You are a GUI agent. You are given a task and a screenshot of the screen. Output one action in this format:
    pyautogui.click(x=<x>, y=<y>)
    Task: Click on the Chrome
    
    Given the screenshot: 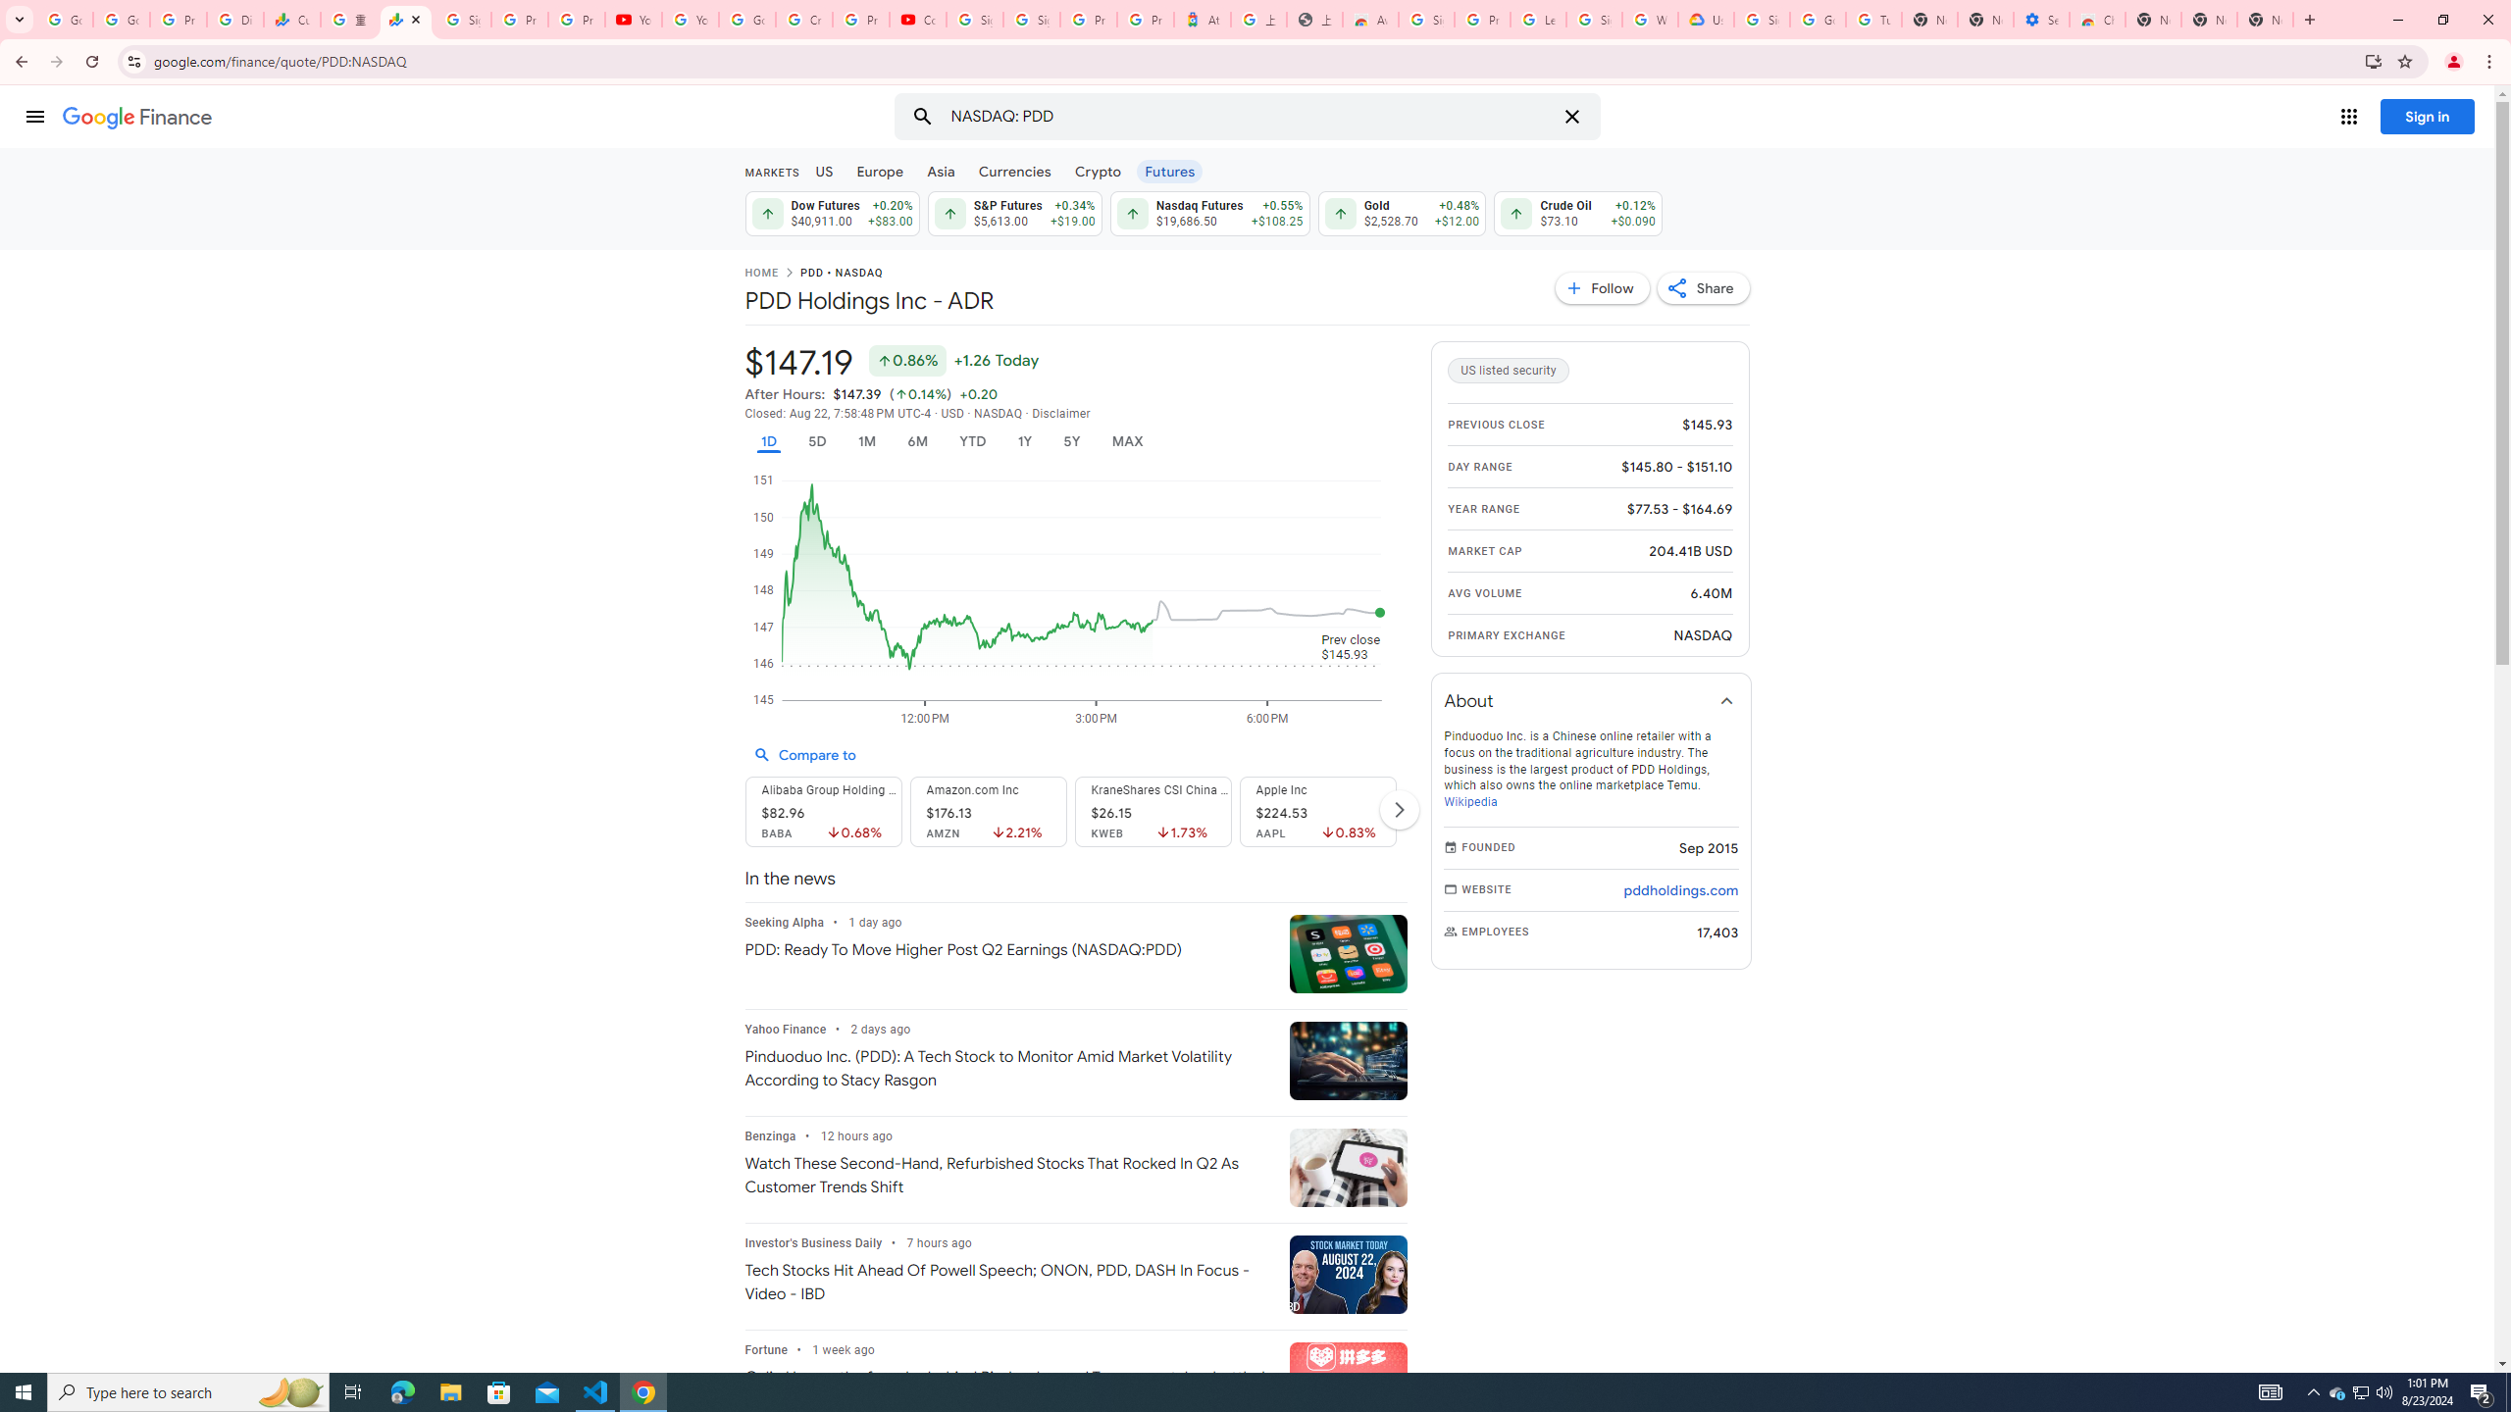 What is the action you would take?
    pyautogui.click(x=2491, y=62)
    